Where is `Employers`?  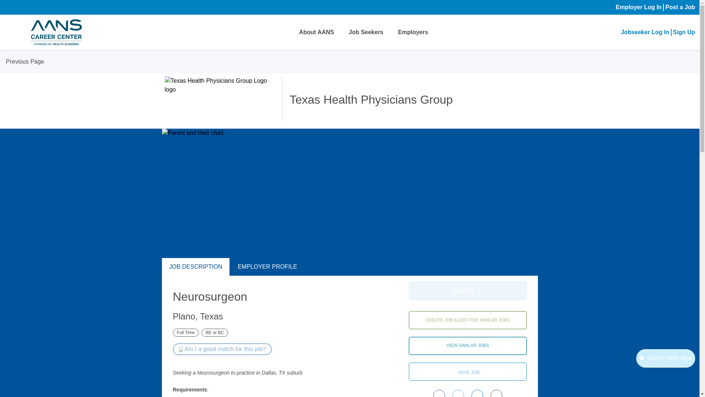 Employers is located at coordinates (413, 32).